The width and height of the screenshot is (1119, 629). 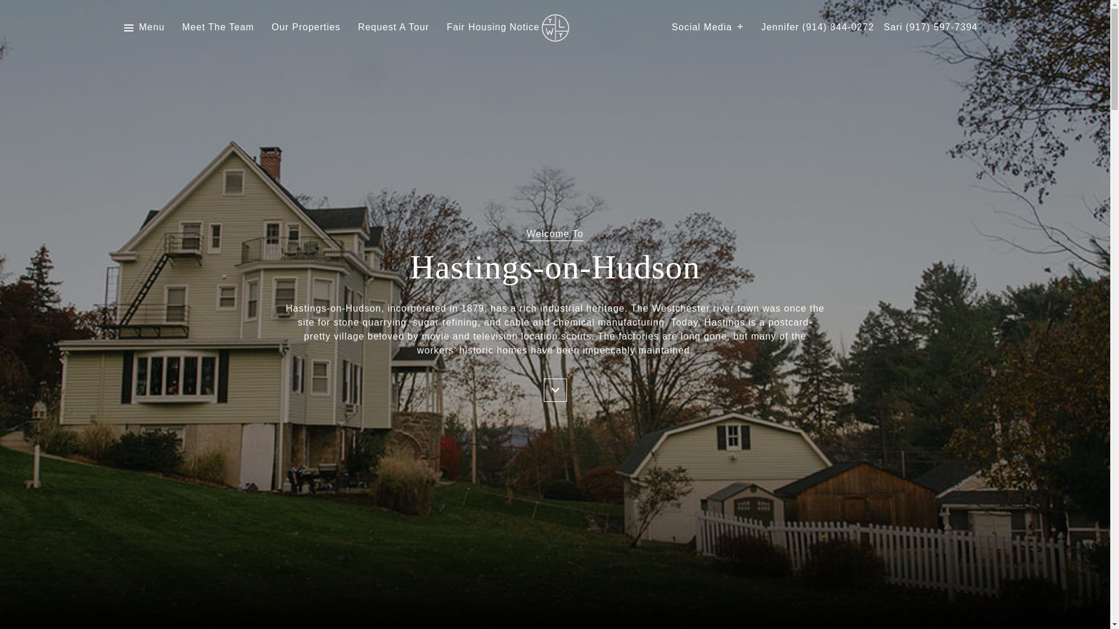 I want to click on Meet The Team, so click(x=218, y=27).